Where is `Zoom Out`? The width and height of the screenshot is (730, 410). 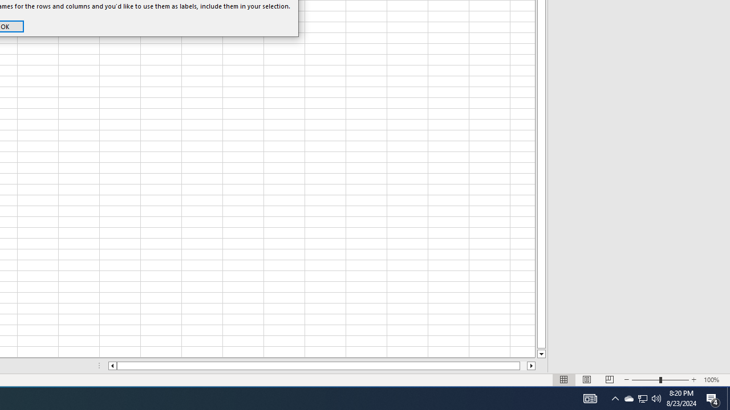
Zoom Out is located at coordinates (532, 366).